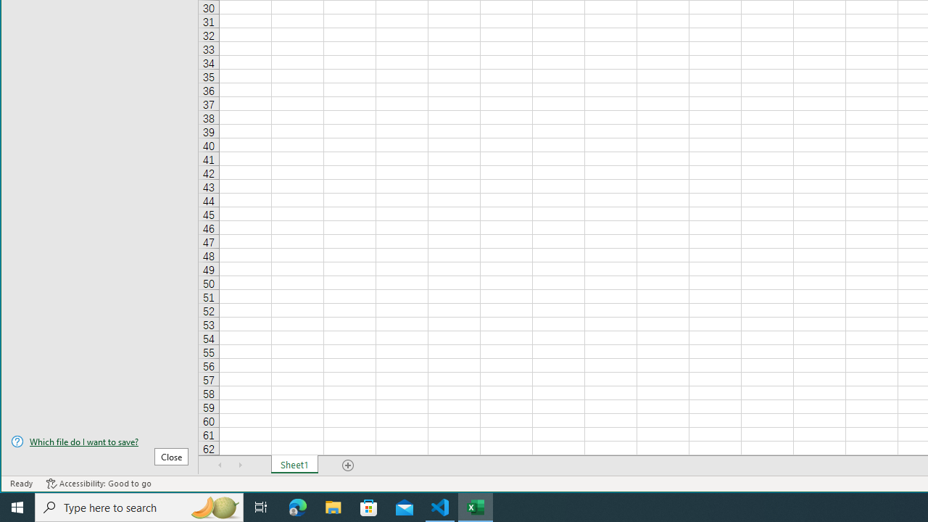 The height and width of the screenshot is (522, 928). What do you see at coordinates (261, 507) in the screenshot?
I see `Task View` at bounding box center [261, 507].